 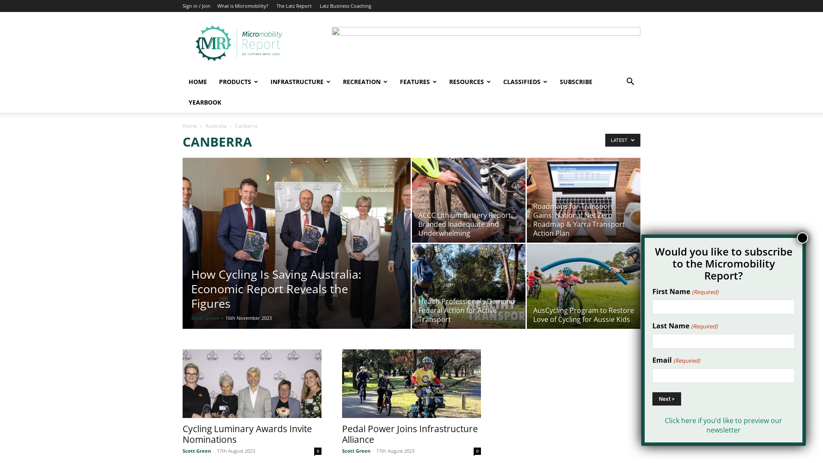 I want to click on YEARBOOK, so click(x=201, y=102).